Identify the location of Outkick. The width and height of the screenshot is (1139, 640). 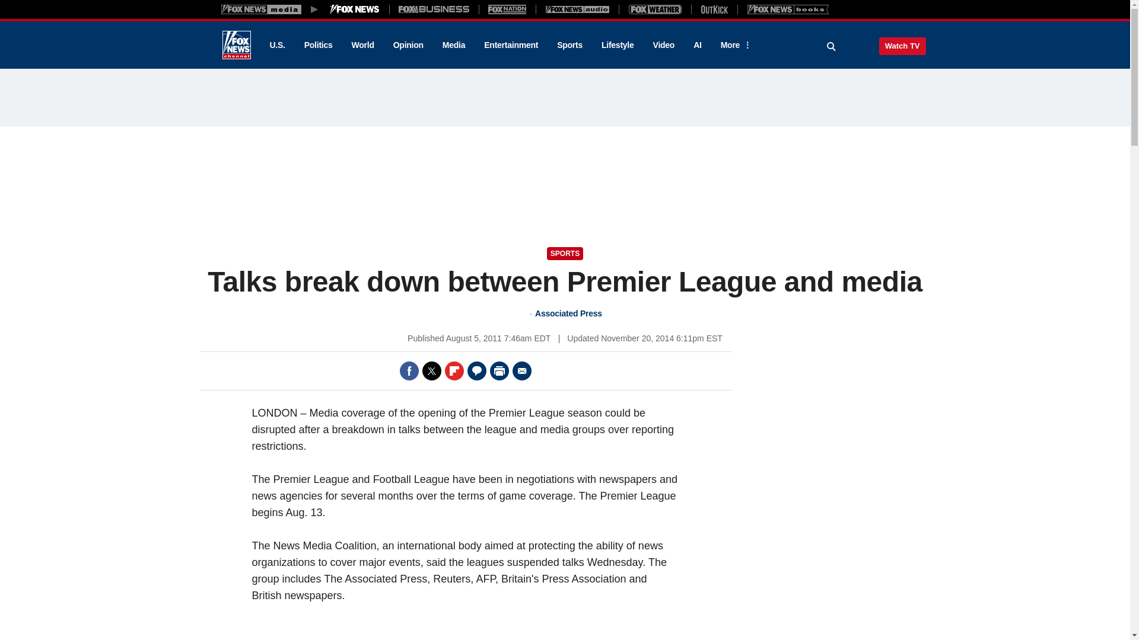
(714, 9).